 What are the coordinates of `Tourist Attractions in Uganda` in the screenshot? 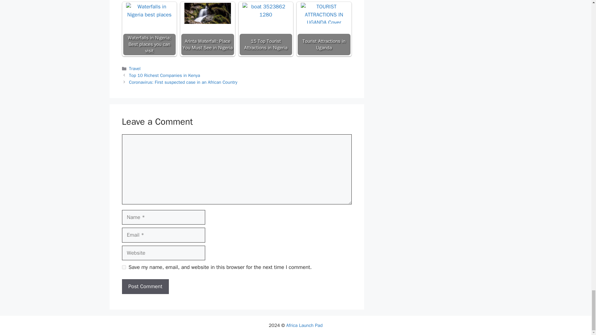 It's located at (324, 13).